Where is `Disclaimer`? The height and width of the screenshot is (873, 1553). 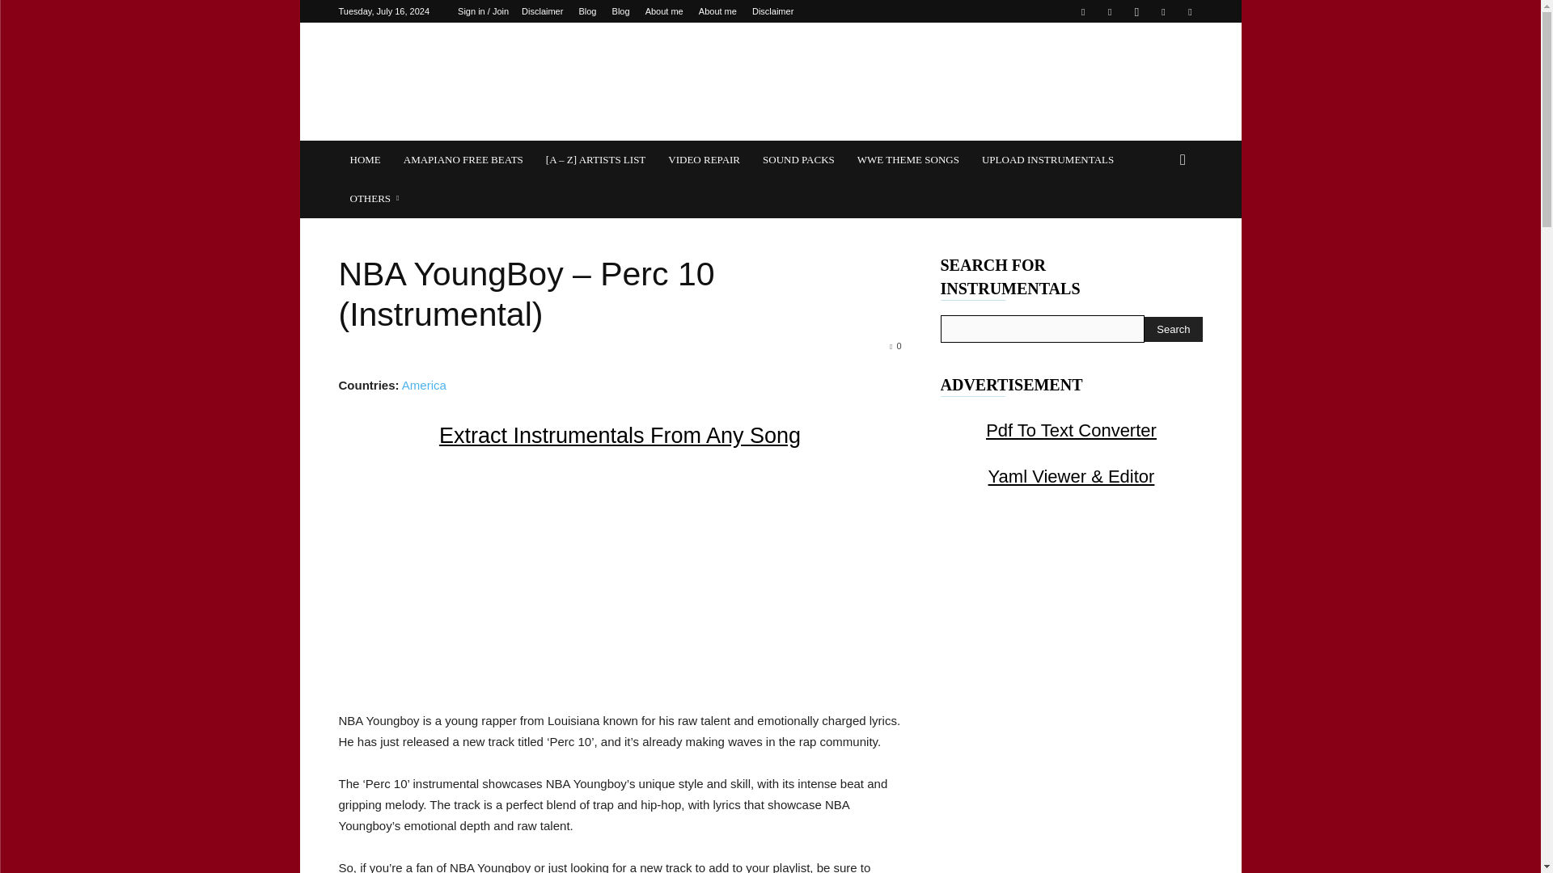
Disclaimer is located at coordinates (772, 11).